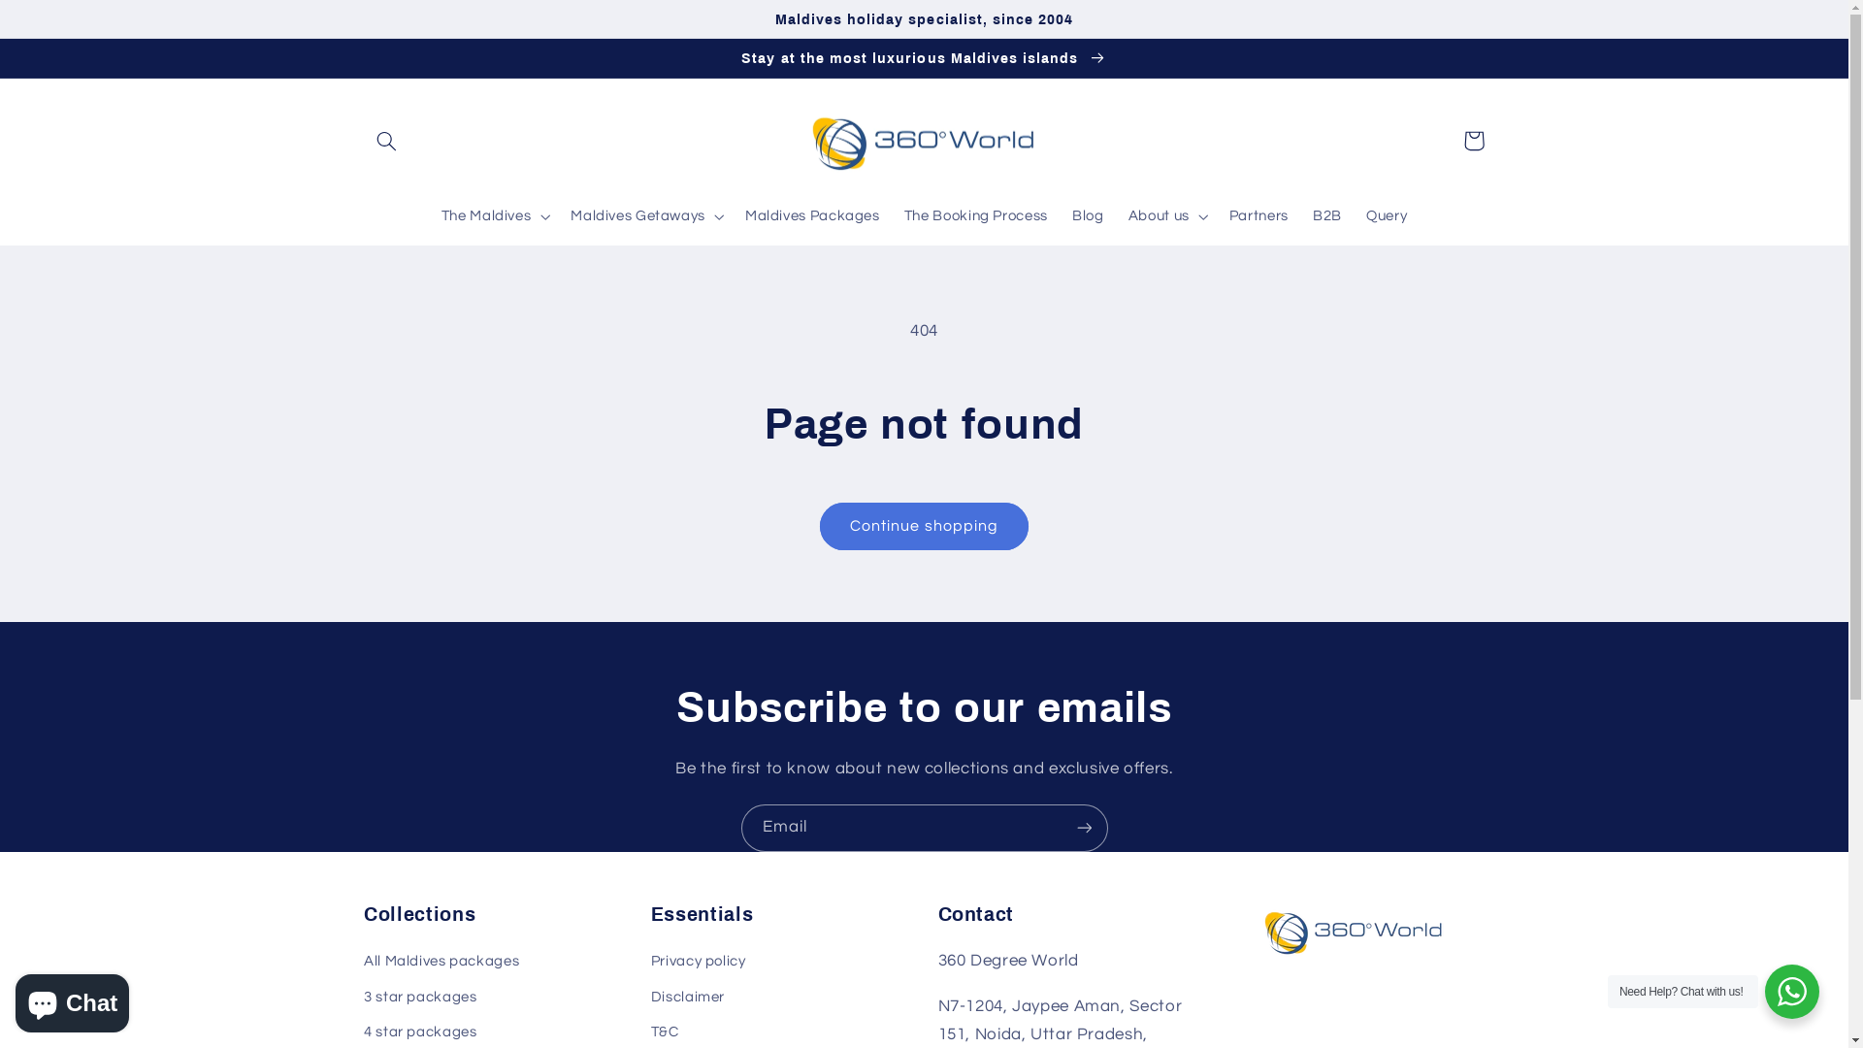 The width and height of the screenshot is (1863, 1048). Describe the element at coordinates (812, 216) in the screenshot. I see `Maldives Packages` at that location.